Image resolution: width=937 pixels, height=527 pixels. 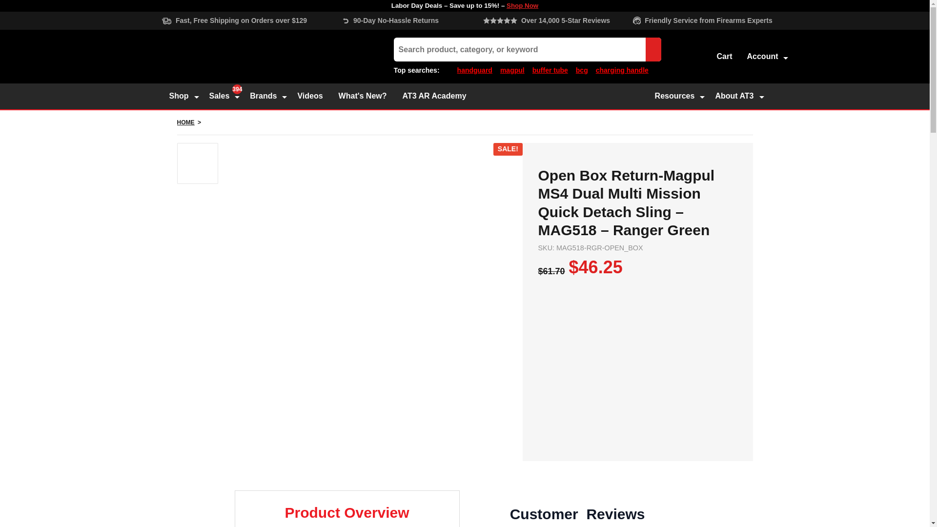 I want to click on Resources, so click(x=678, y=96).